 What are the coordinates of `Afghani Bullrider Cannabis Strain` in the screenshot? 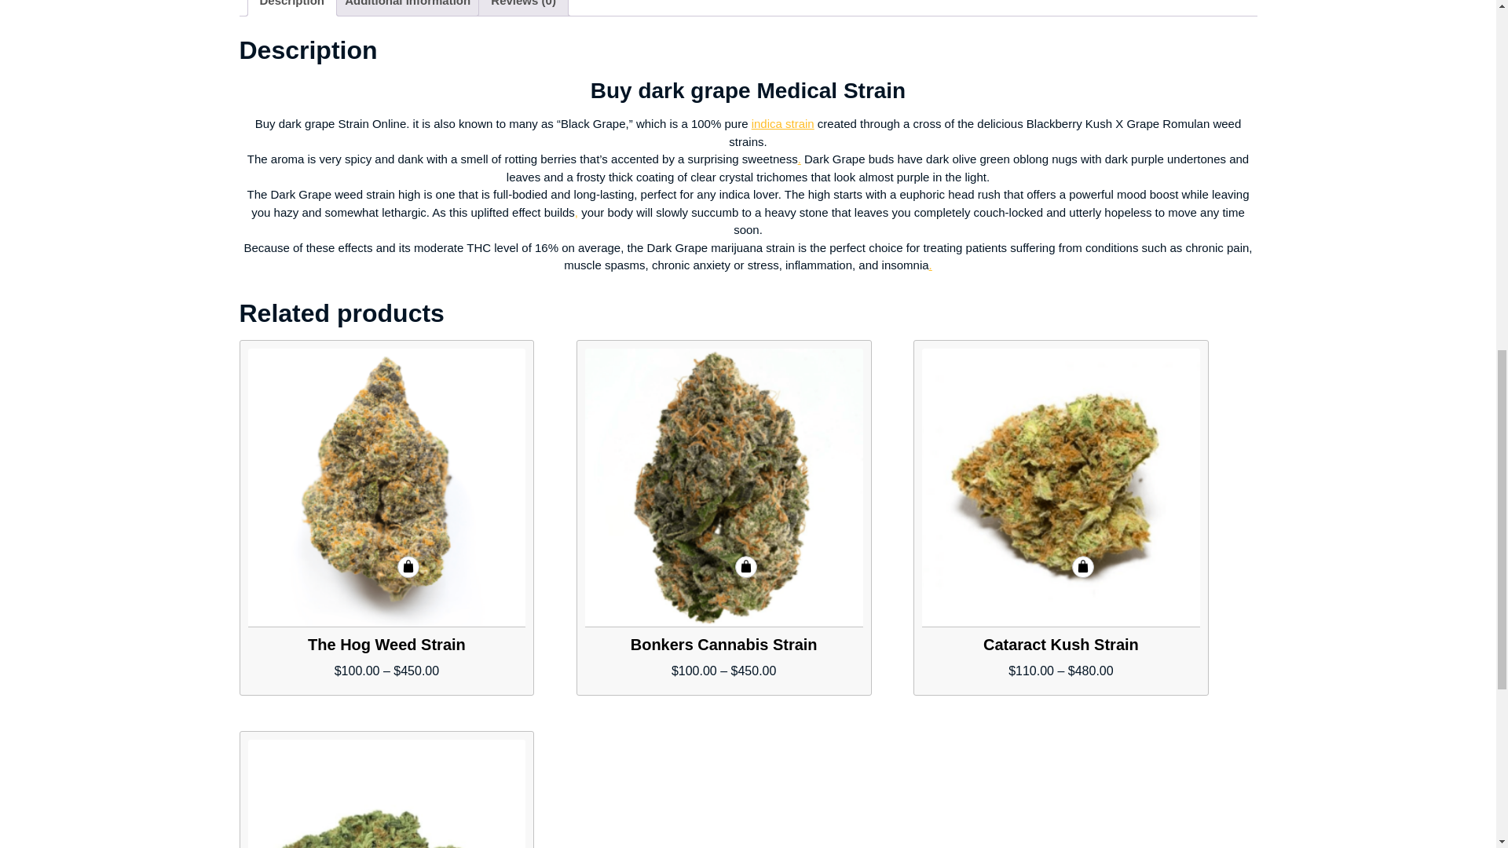 It's located at (387, 793).